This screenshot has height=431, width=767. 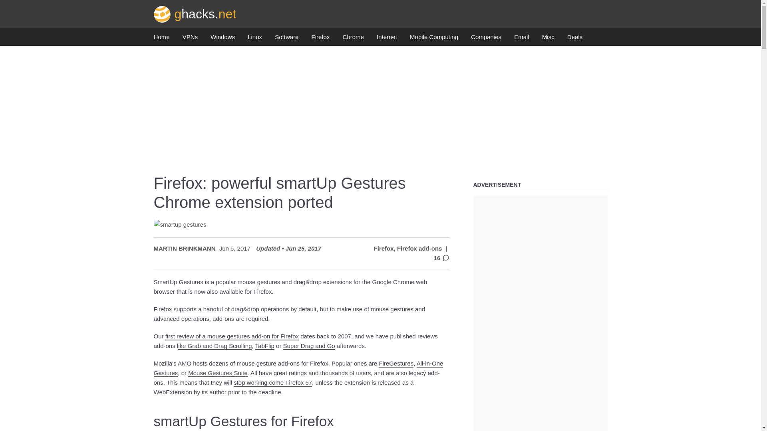 I want to click on Firefox, so click(x=320, y=39).